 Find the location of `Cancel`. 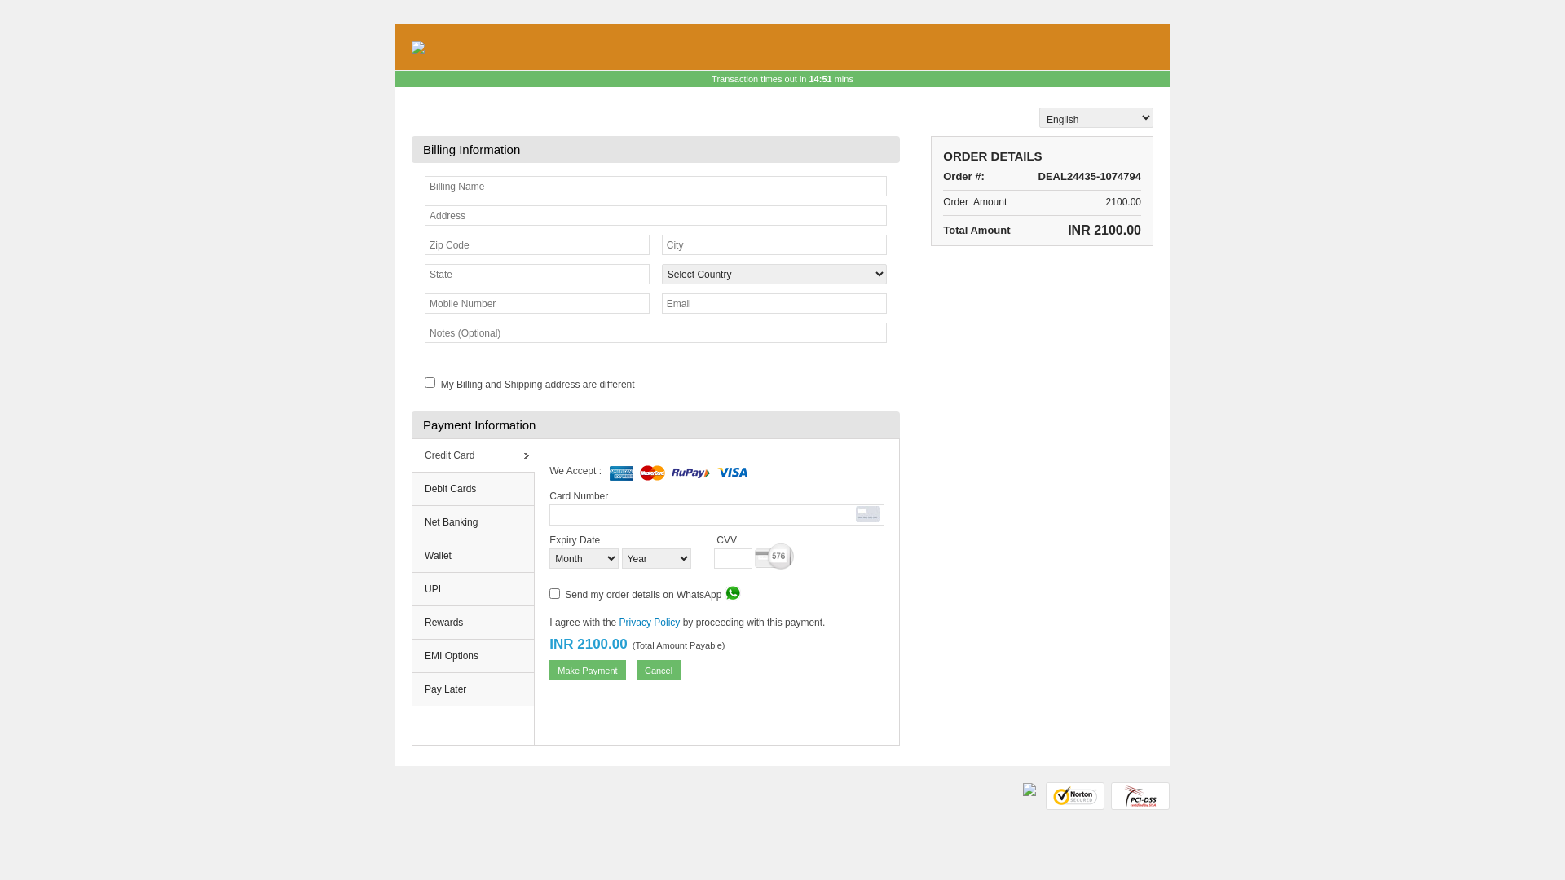

Cancel is located at coordinates (659, 670).